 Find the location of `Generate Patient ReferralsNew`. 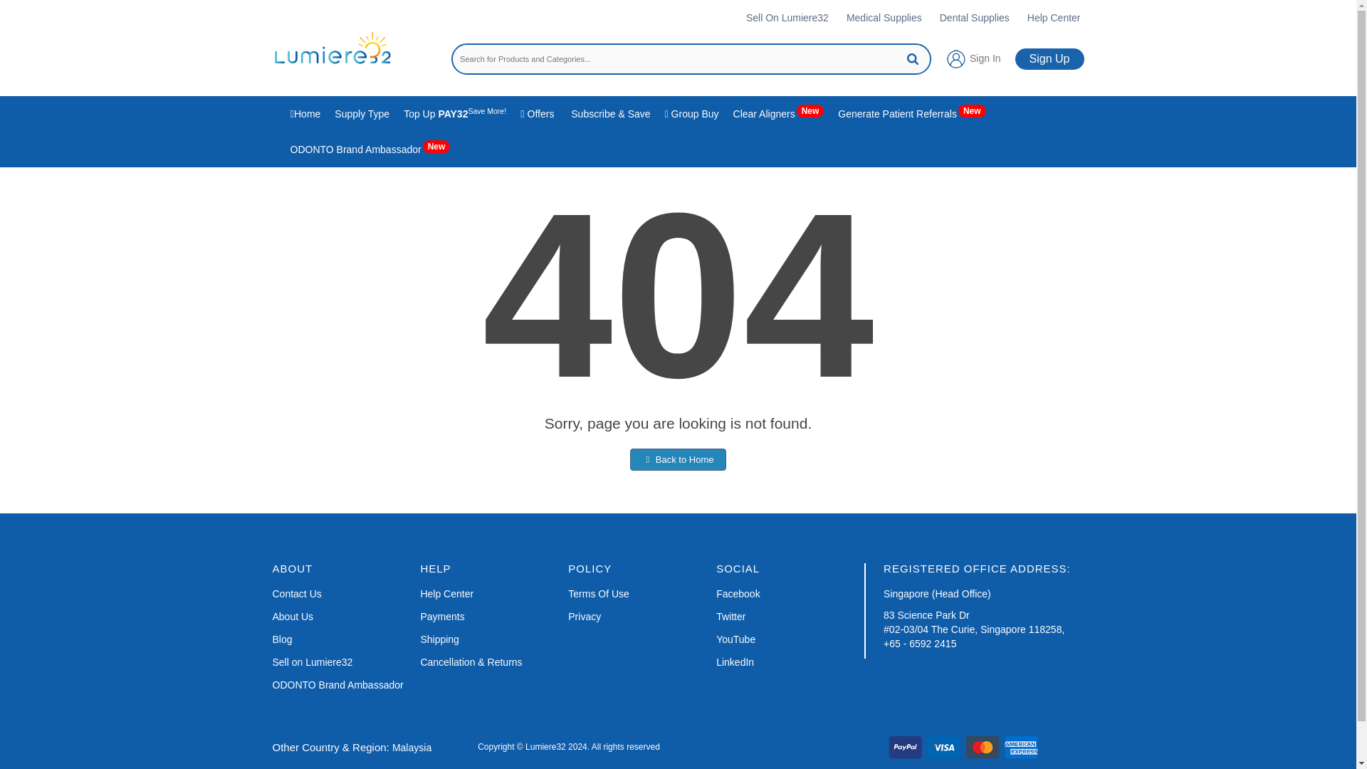

Generate Patient ReferralsNew is located at coordinates (911, 114).